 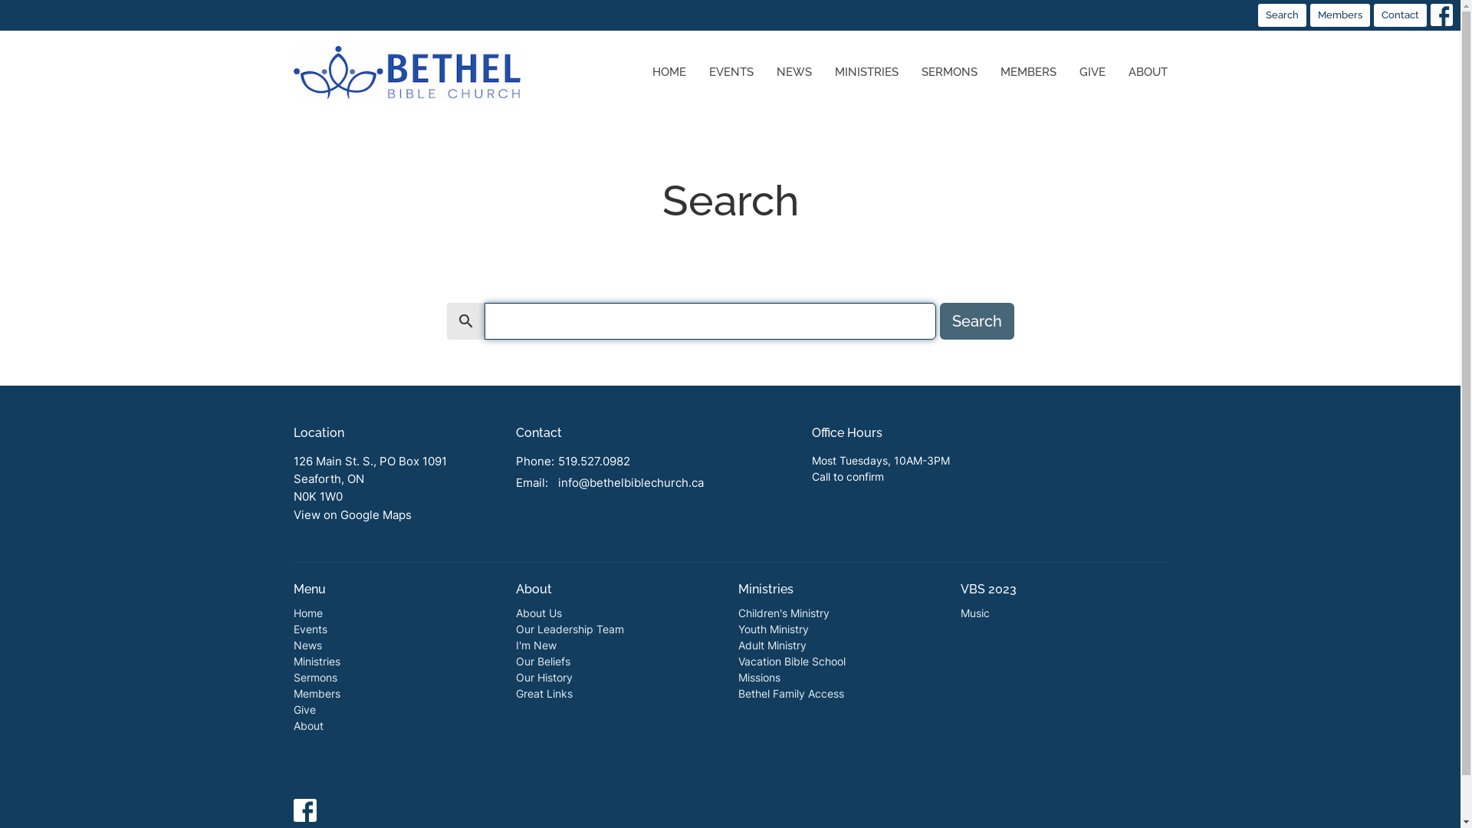 I want to click on Our Beliefs, so click(x=543, y=661).